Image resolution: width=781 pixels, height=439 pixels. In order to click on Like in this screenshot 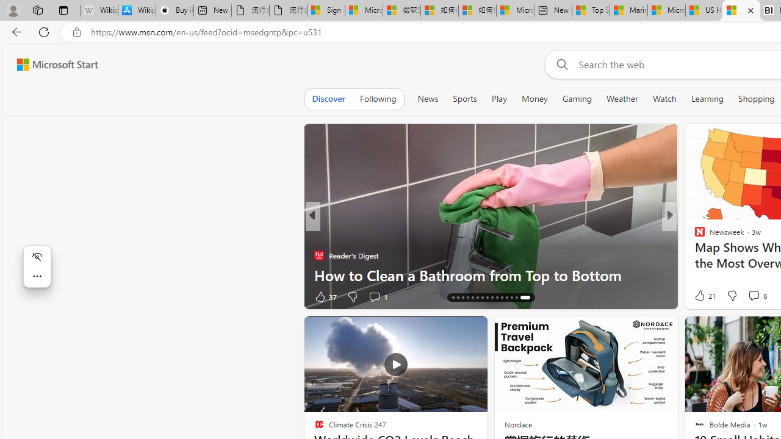, I will do `click(696, 296)`.